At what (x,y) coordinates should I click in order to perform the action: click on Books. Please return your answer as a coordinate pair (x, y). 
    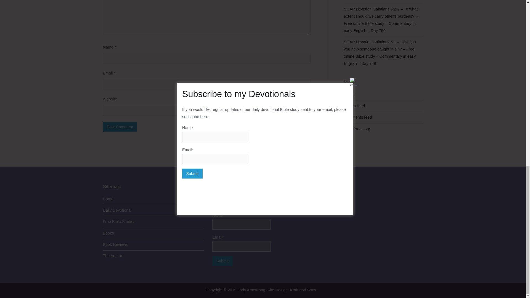
    Looking at the image, I should click on (153, 233).